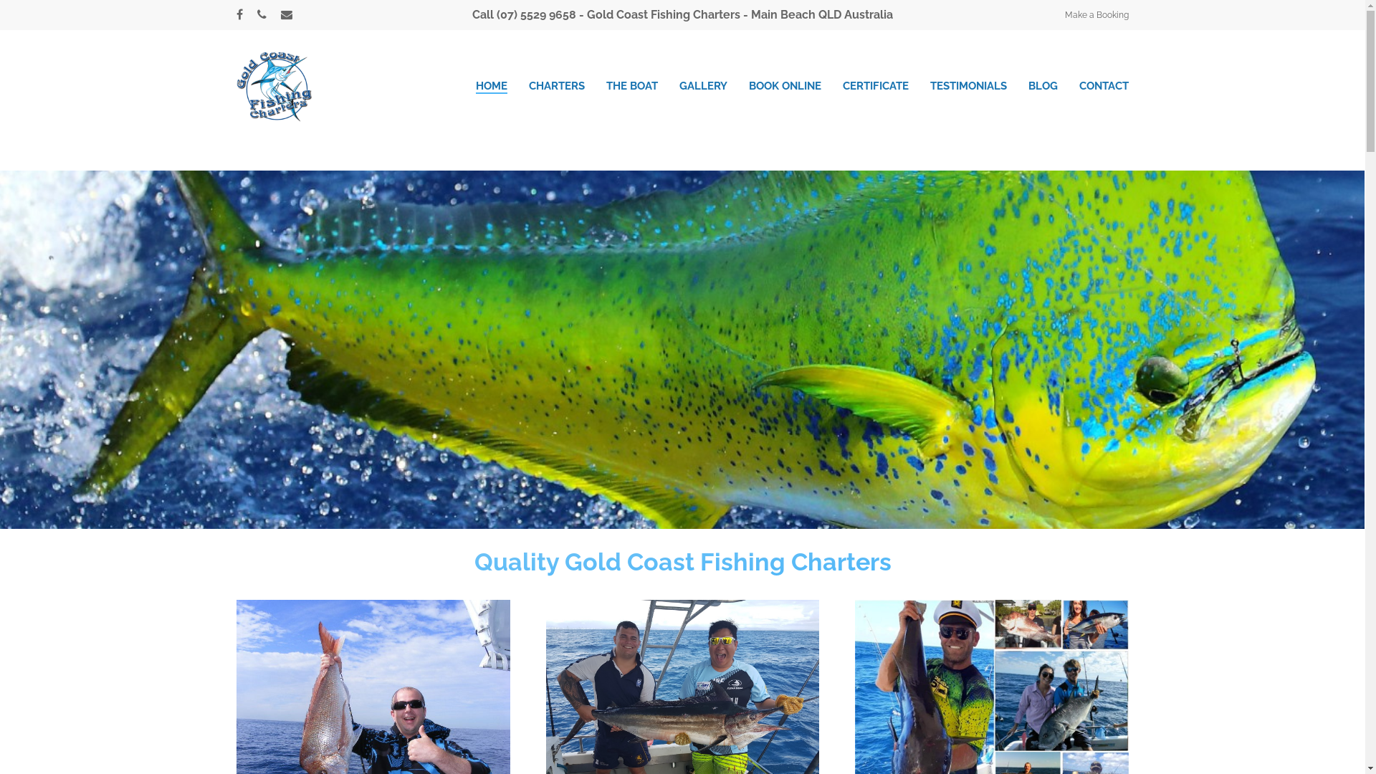 The height and width of the screenshot is (774, 1376). I want to click on CONTACT, so click(1104, 86).